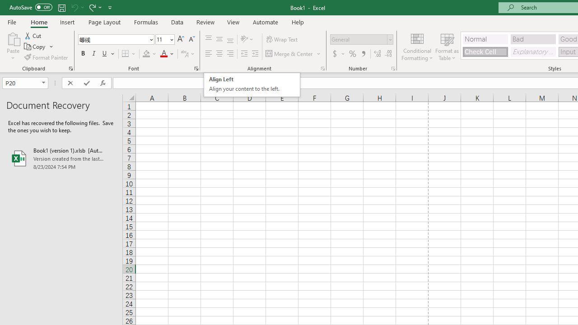  I want to click on Check Cell, so click(485, 51).